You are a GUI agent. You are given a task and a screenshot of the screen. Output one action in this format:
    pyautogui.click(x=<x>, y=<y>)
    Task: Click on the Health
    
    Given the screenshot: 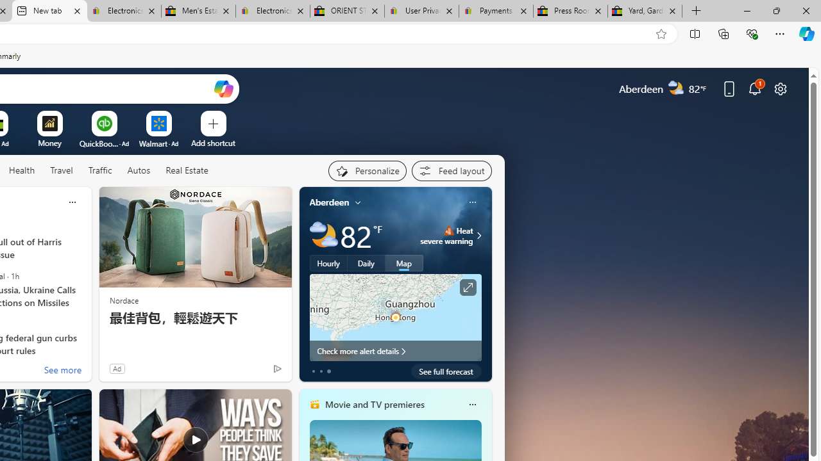 What is the action you would take?
    pyautogui.click(x=22, y=171)
    